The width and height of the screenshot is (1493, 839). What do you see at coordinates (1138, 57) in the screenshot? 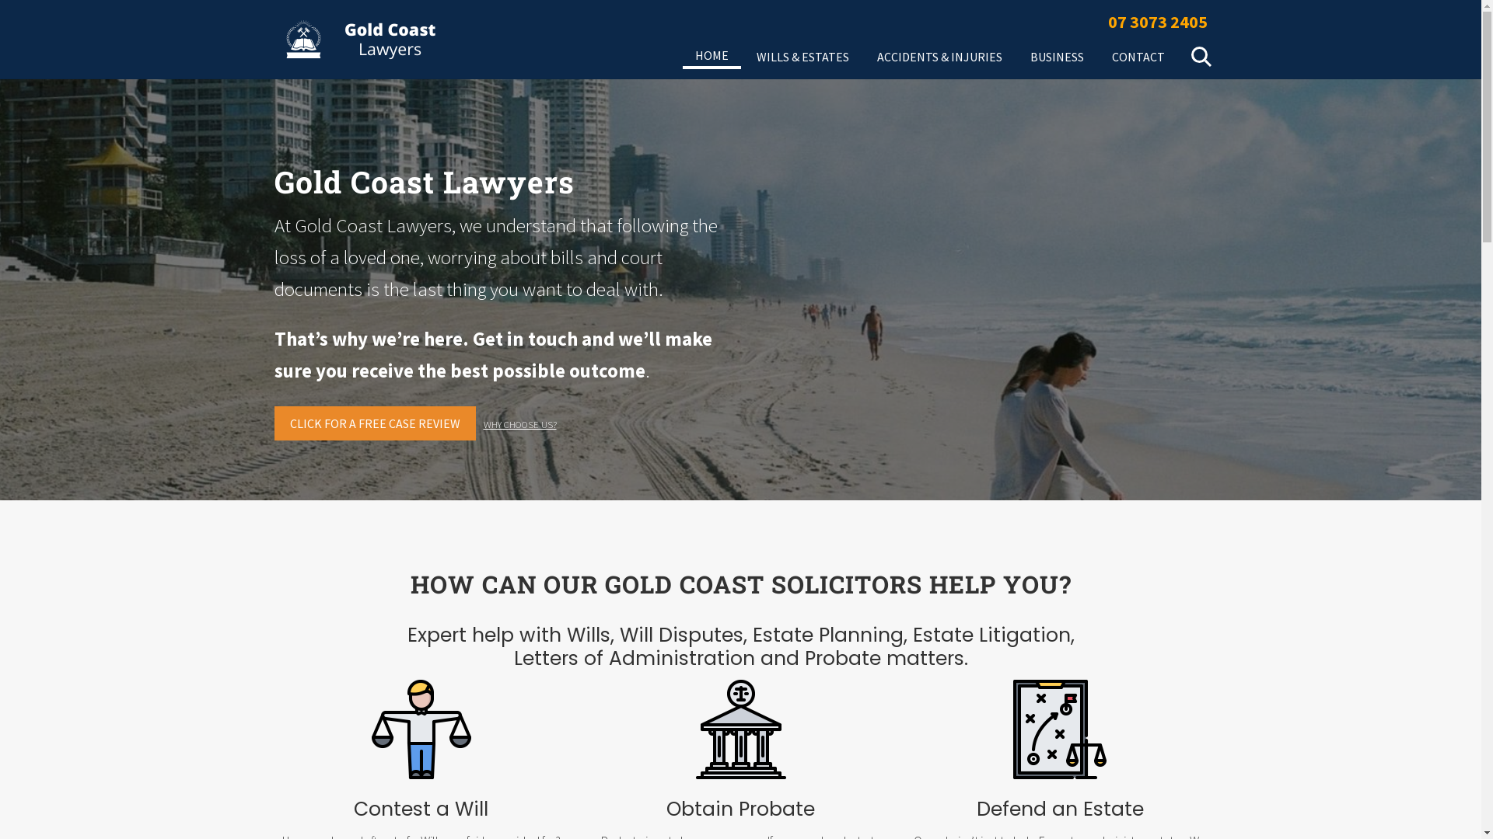
I see `CONTACT` at bounding box center [1138, 57].